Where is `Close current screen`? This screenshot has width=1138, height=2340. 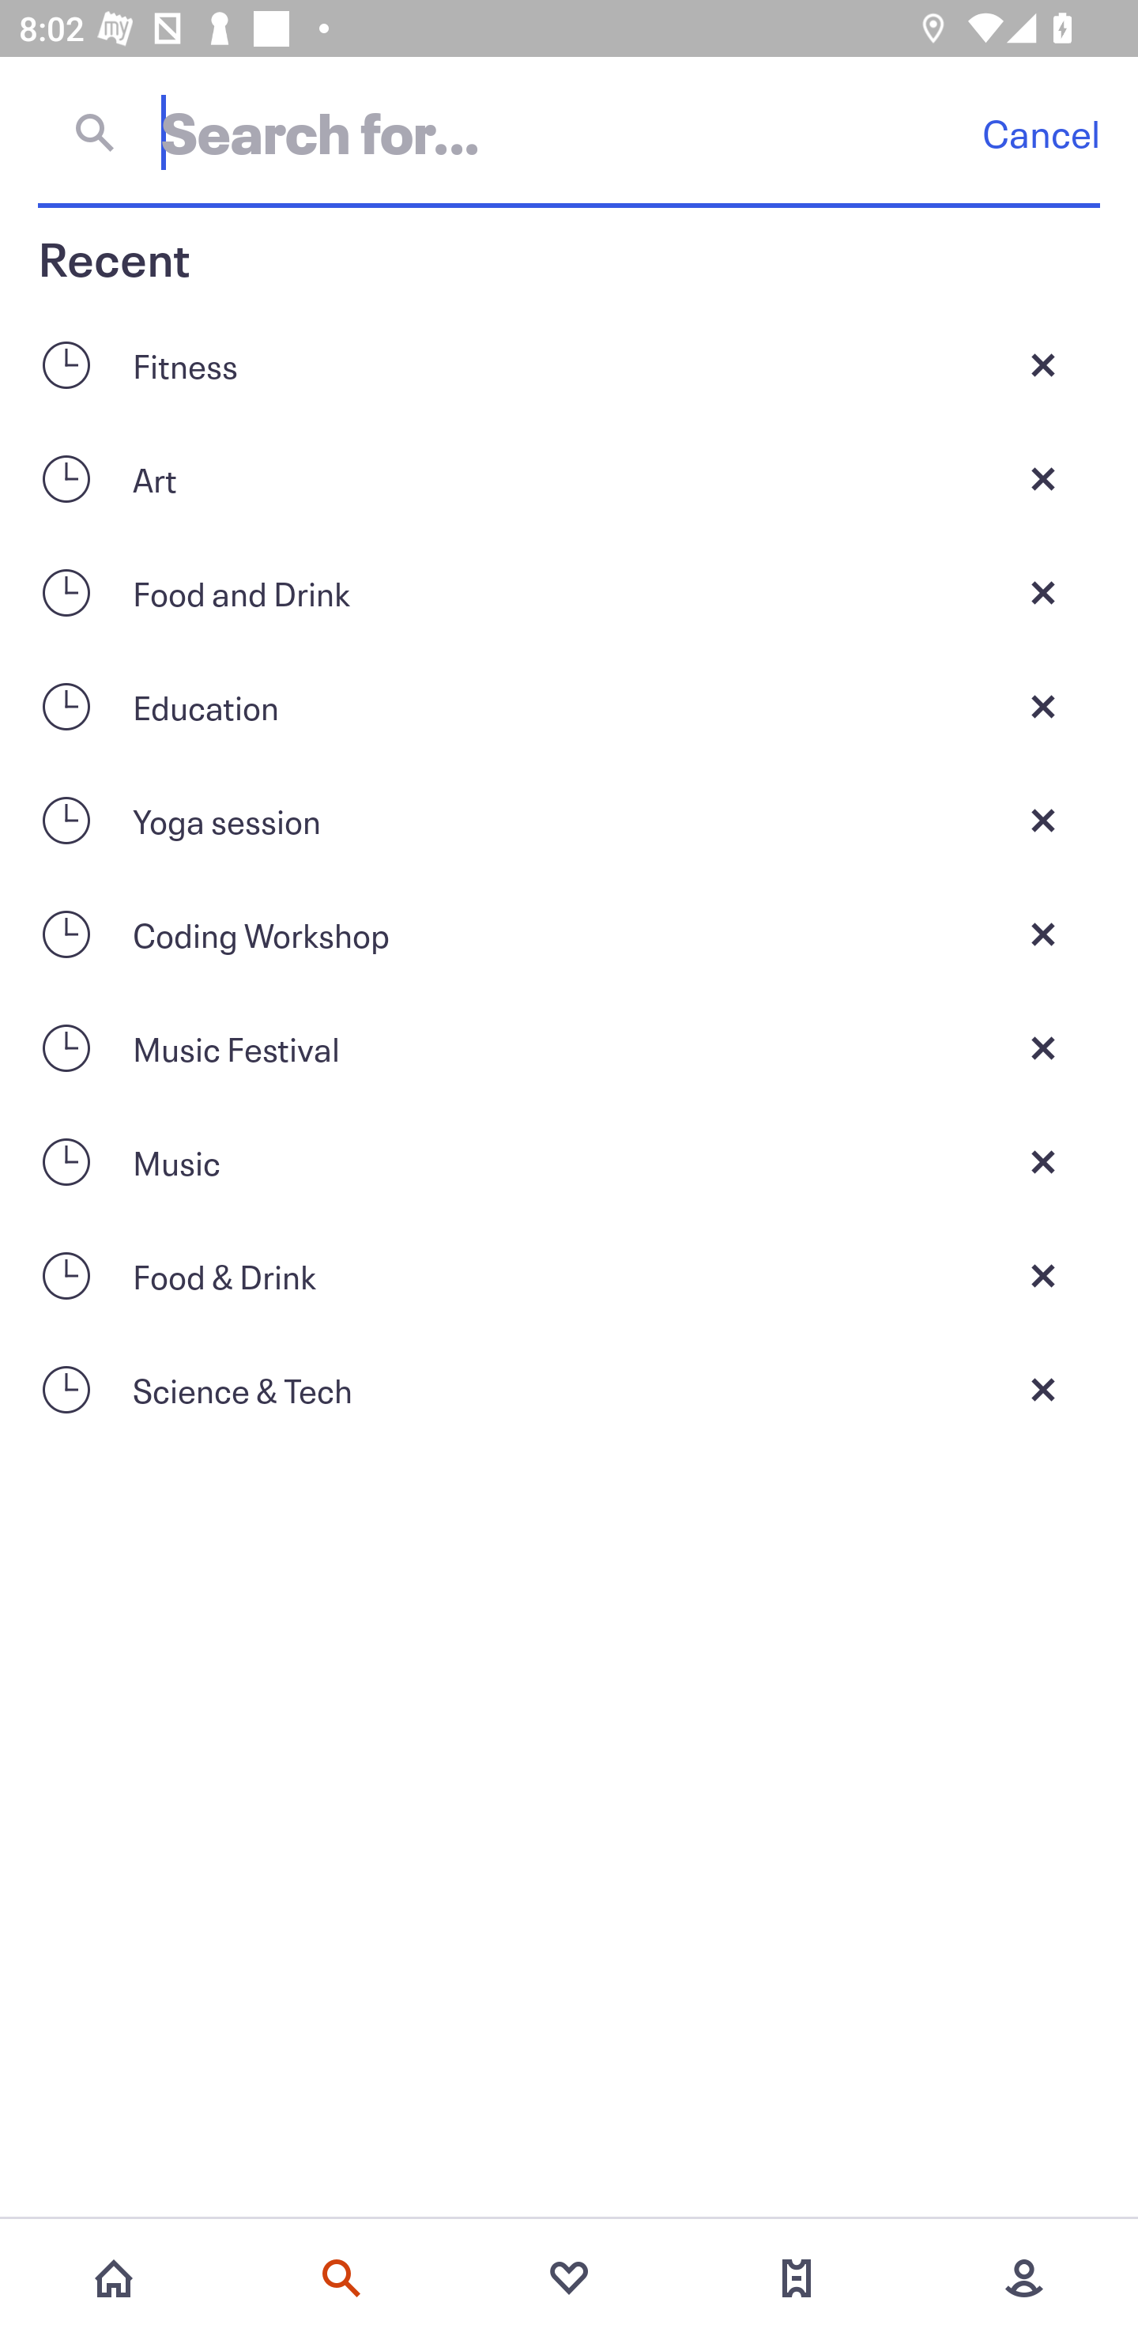 Close current screen is located at coordinates (1043, 1162).